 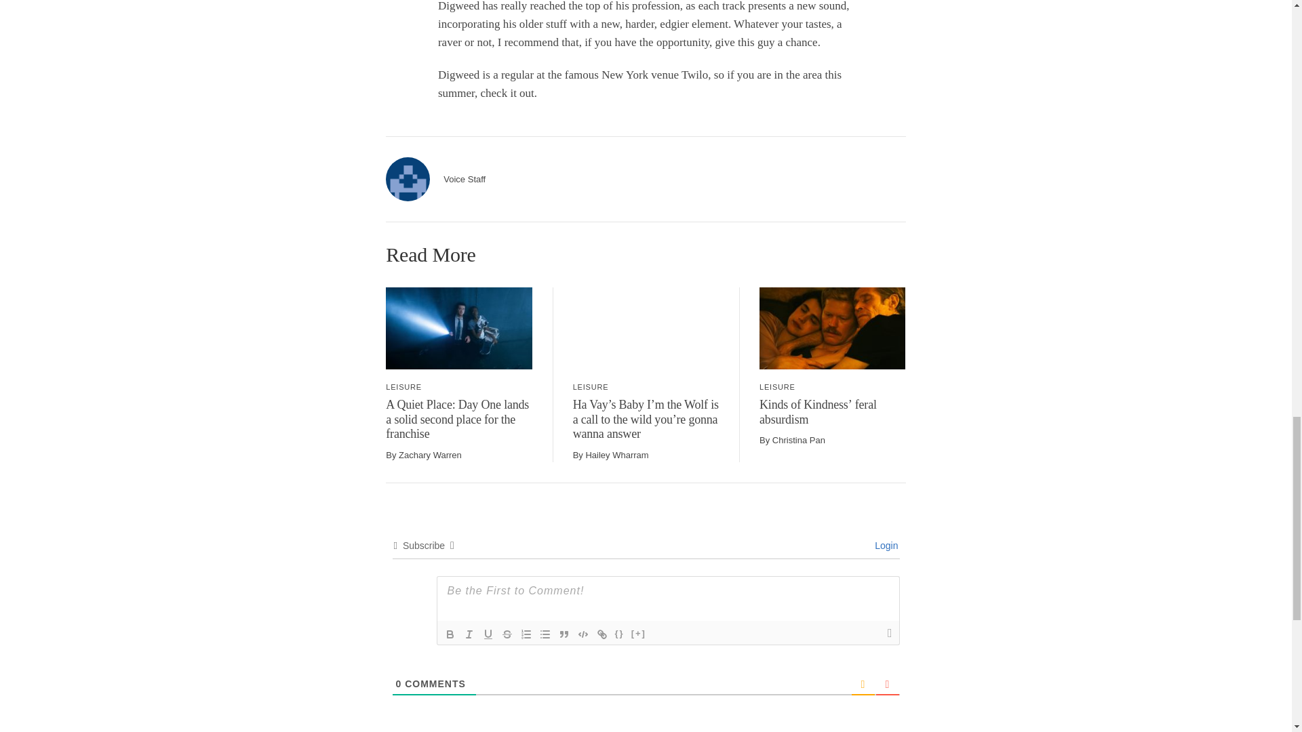 I want to click on Source Code, so click(x=620, y=634).